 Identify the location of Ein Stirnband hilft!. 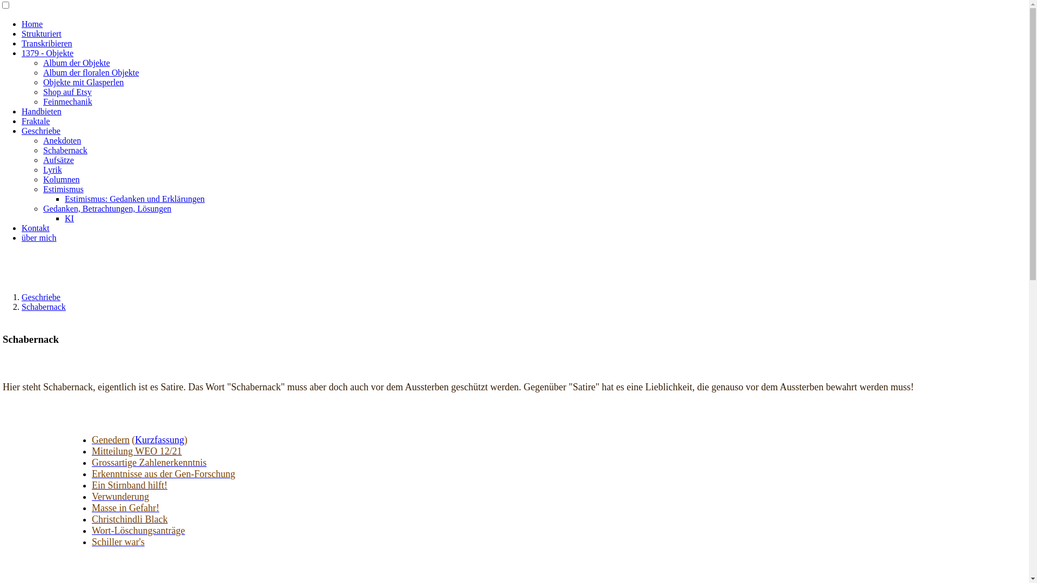
(130, 486).